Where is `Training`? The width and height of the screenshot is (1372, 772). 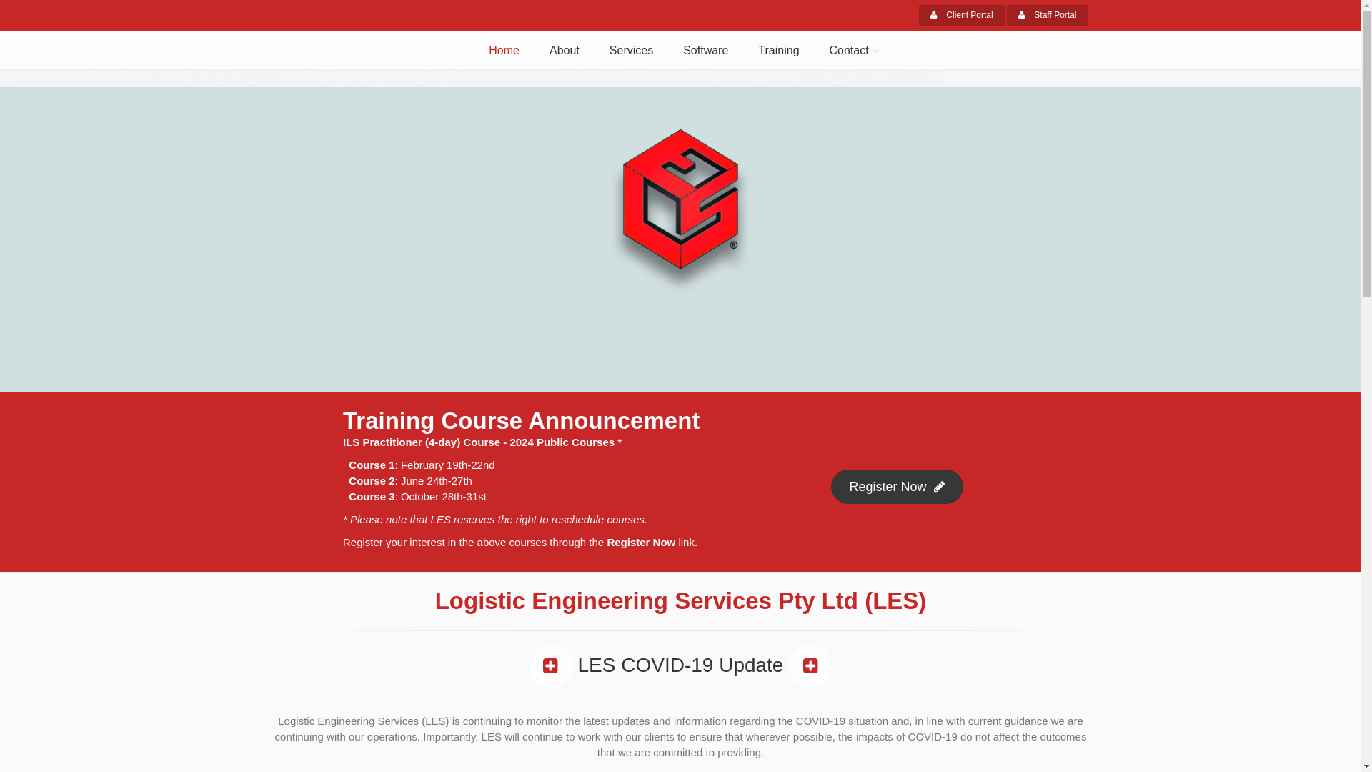 Training is located at coordinates (779, 51).